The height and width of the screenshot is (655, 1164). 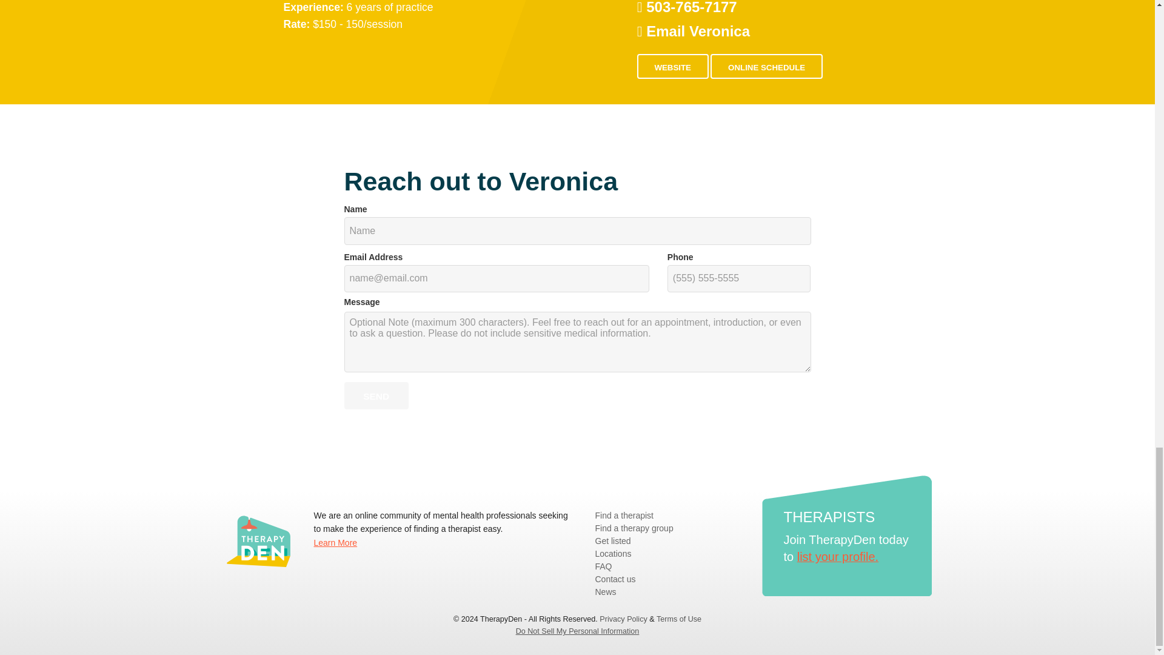 What do you see at coordinates (376, 395) in the screenshot?
I see `Send` at bounding box center [376, 395].